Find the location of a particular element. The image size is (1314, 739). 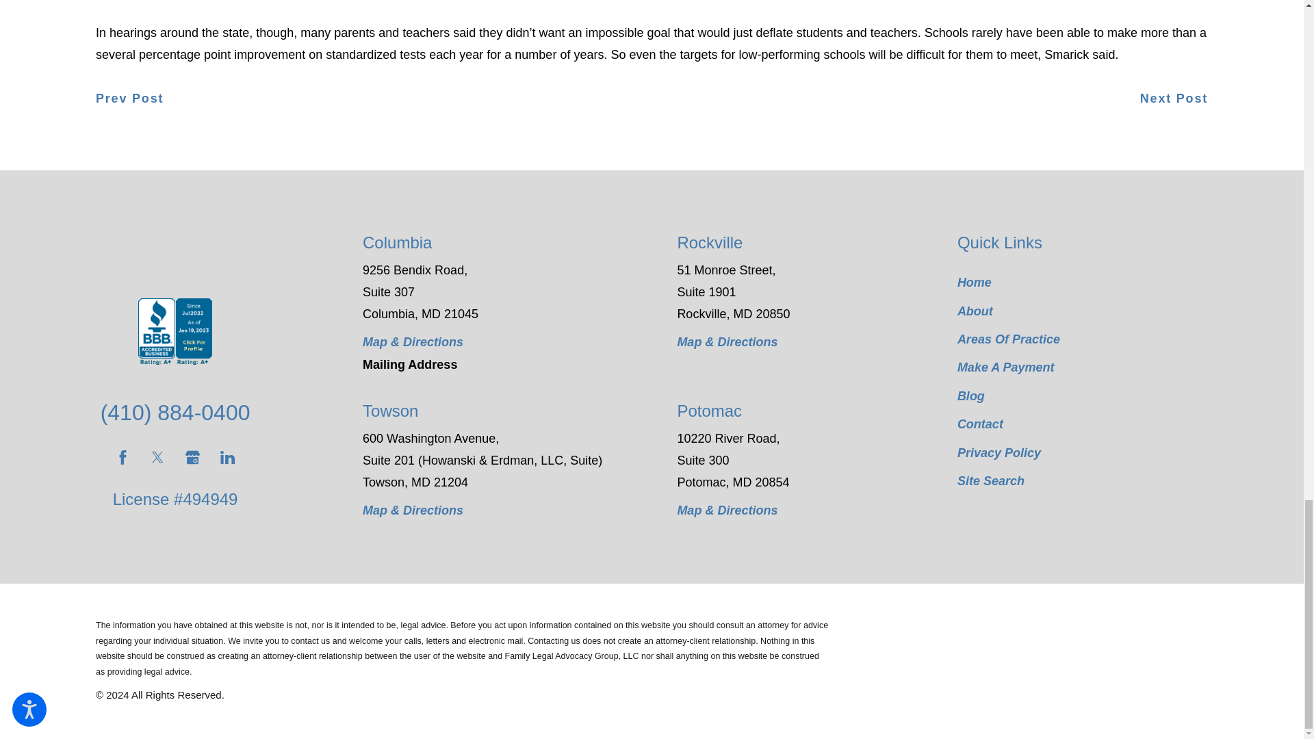

LinkedIn is located at coordinates (227, 457).